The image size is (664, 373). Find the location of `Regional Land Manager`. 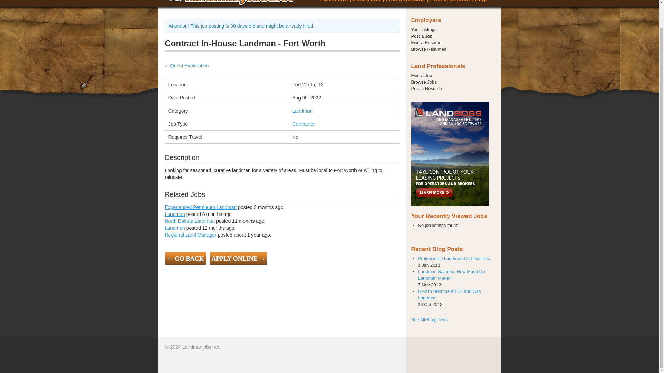

Regional Land Manager is located at coordinates (190, 235).